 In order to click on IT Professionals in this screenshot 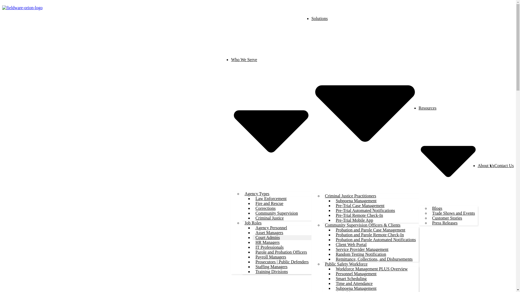, I will do `click(269, 247)`.